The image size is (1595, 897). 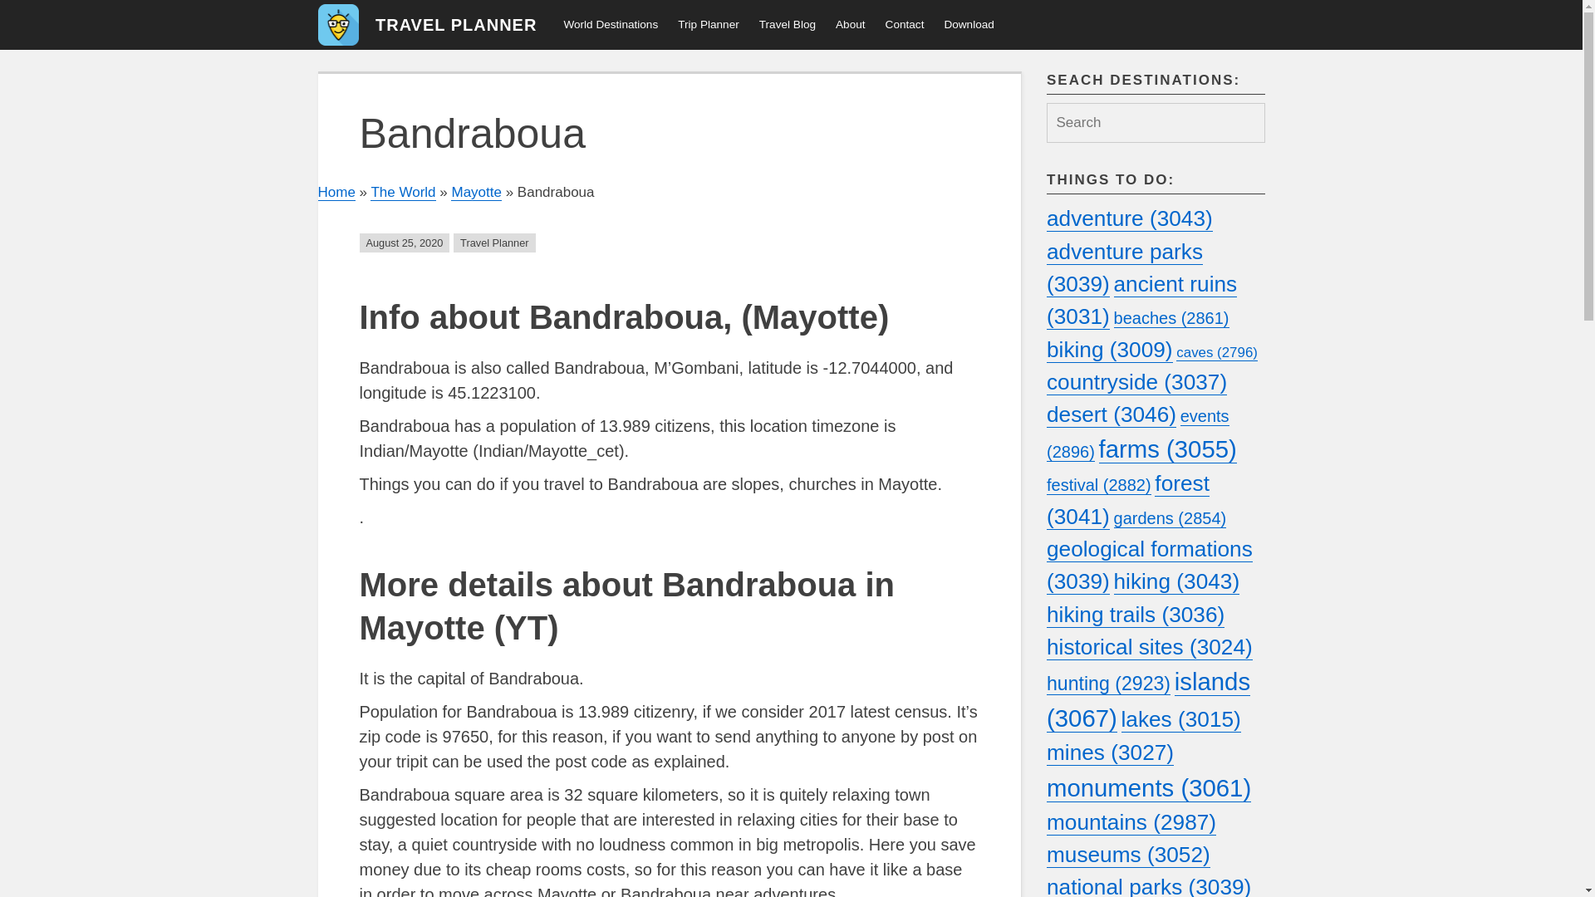 What do you see at coordinates (905, 25) in the screenshot?
I see `Contact` at bounding box center [905, 25].